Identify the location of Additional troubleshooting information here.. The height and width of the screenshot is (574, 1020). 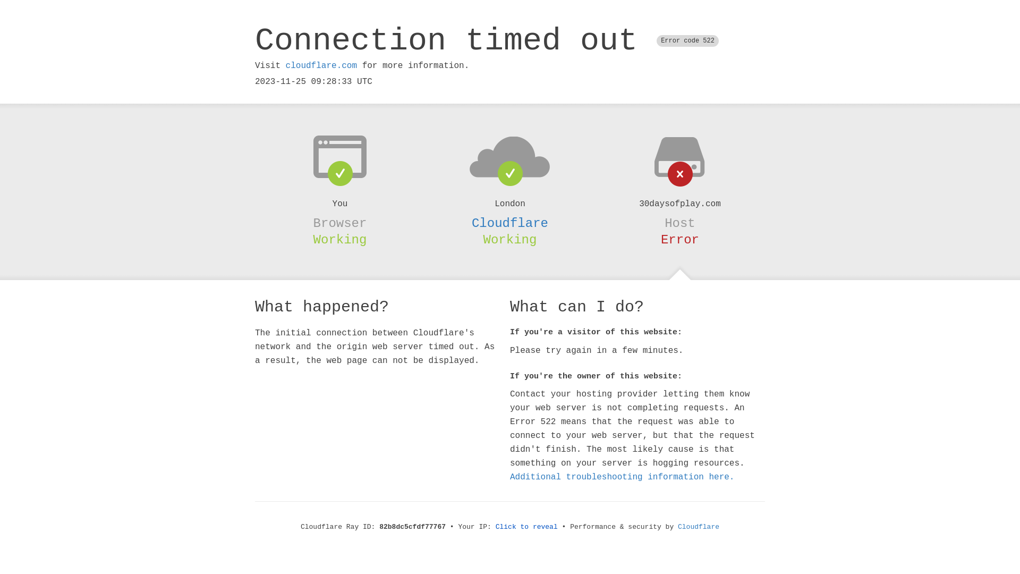
(622, 477).